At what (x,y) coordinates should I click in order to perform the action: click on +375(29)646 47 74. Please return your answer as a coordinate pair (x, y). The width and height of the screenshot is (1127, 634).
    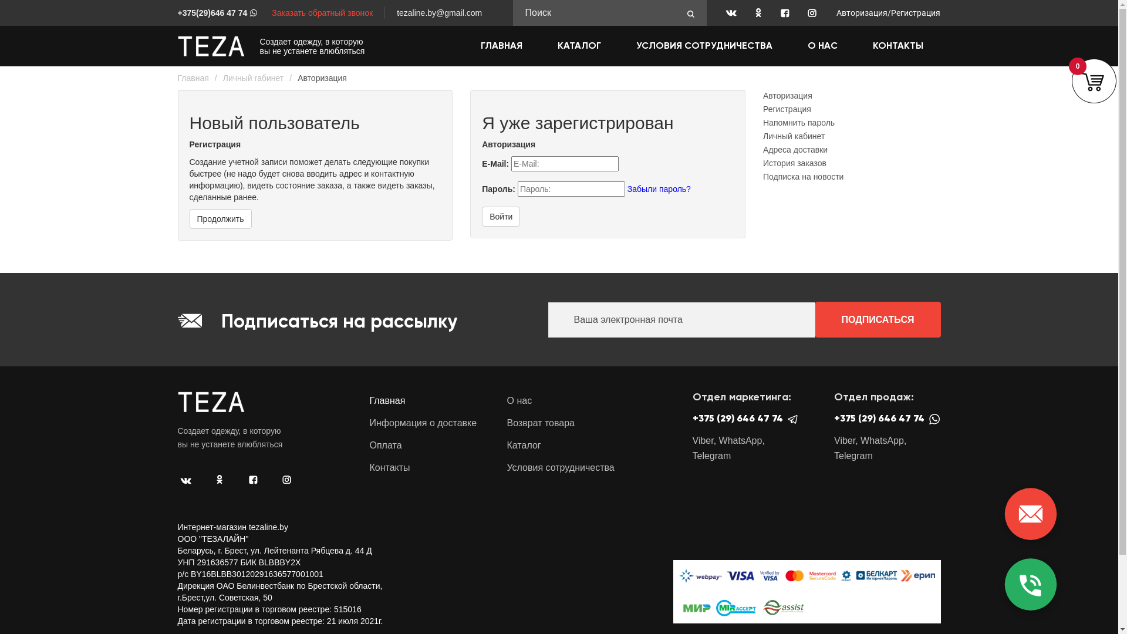
    Looking at the image, I should click on (218, 13).